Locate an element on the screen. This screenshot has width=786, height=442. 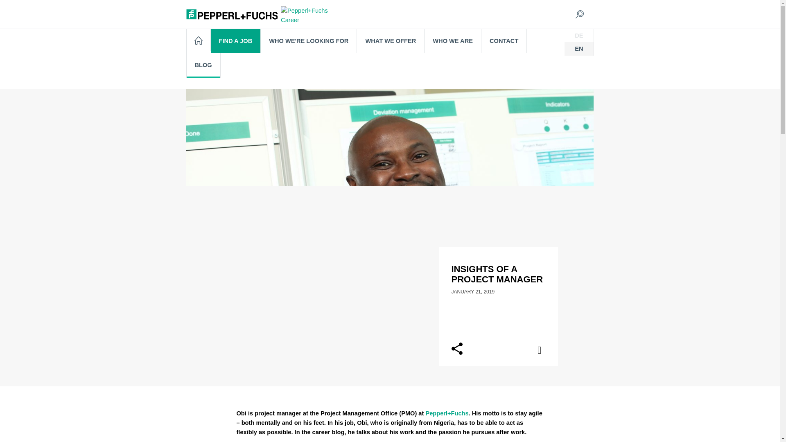
FIND A JOB is located at coordinates (236, 41).